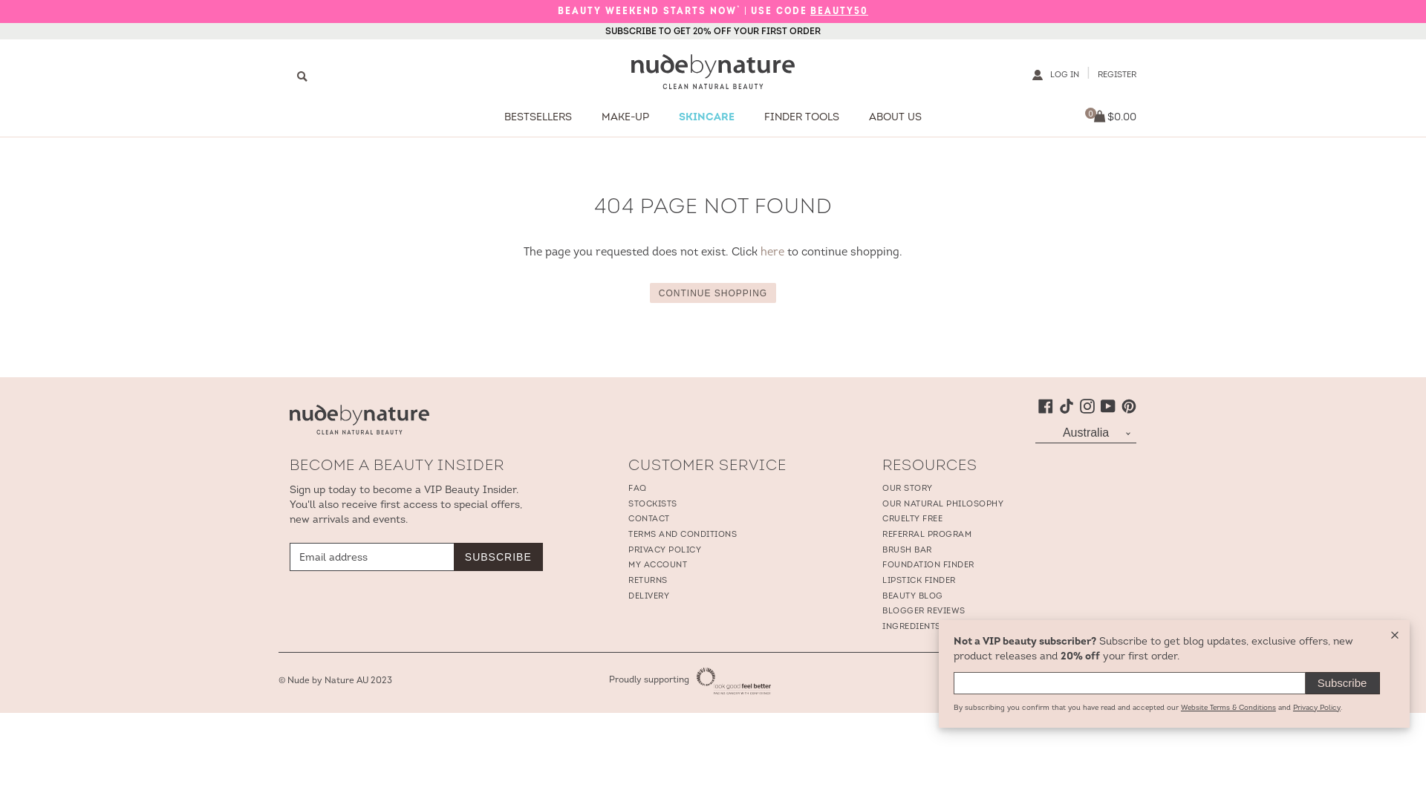 This screenshot has height=802, width=1426. What do you see at coordinates (1228, 708) in the screenshot?
I see `Website Terms & Conditions` at bounding box center [1228, 708].